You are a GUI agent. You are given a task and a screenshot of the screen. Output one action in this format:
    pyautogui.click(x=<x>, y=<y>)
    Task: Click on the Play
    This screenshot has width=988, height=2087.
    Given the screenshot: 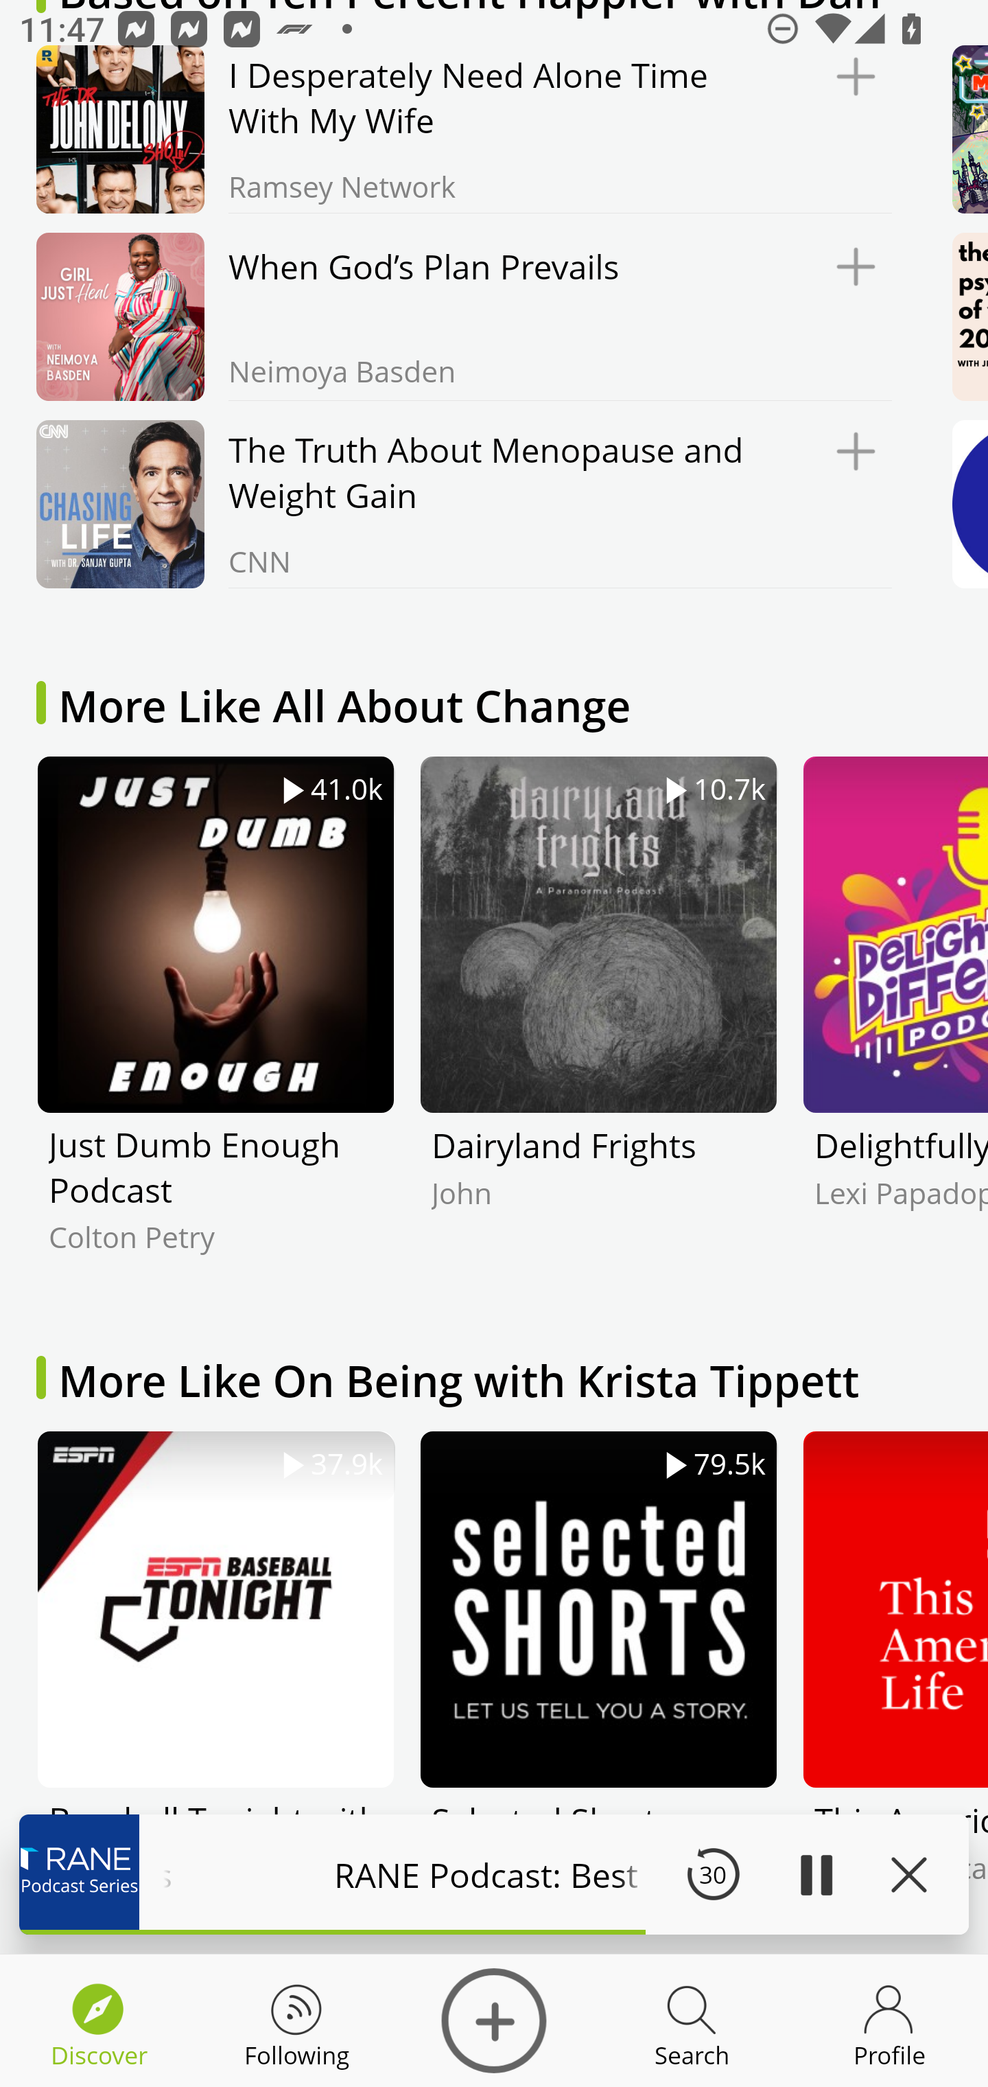 What is the action you would take?
    pyautogui.click(x=815, y=1874)
    